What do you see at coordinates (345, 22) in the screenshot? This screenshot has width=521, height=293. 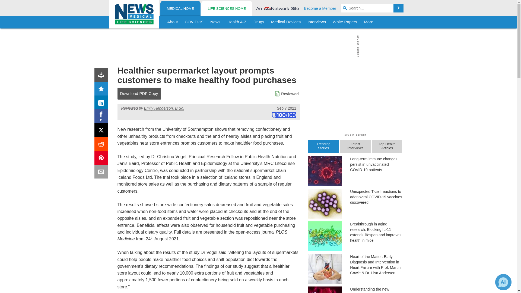 I see `White Papers` at bounding box center [345, 22].